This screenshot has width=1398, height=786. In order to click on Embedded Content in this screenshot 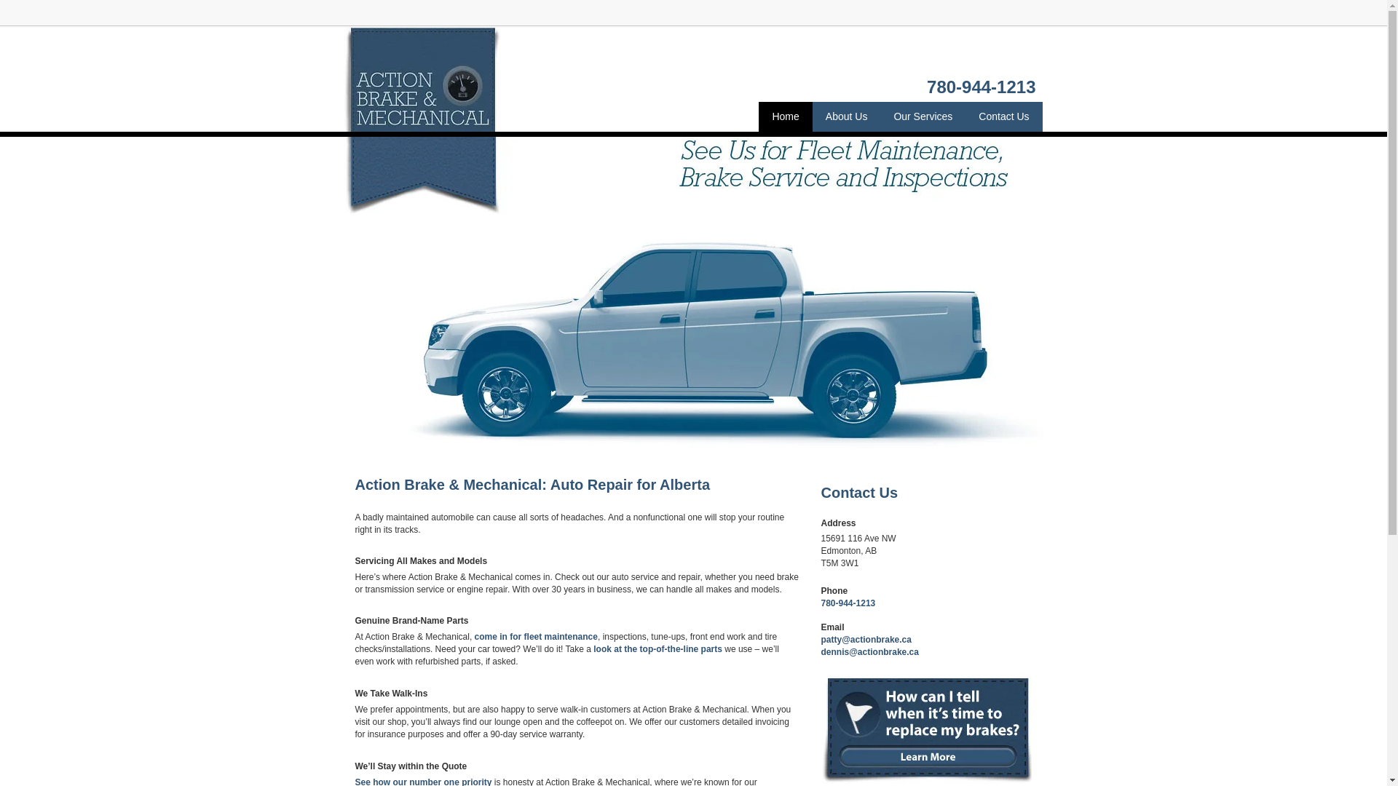, I will do `click(973, 15)`.